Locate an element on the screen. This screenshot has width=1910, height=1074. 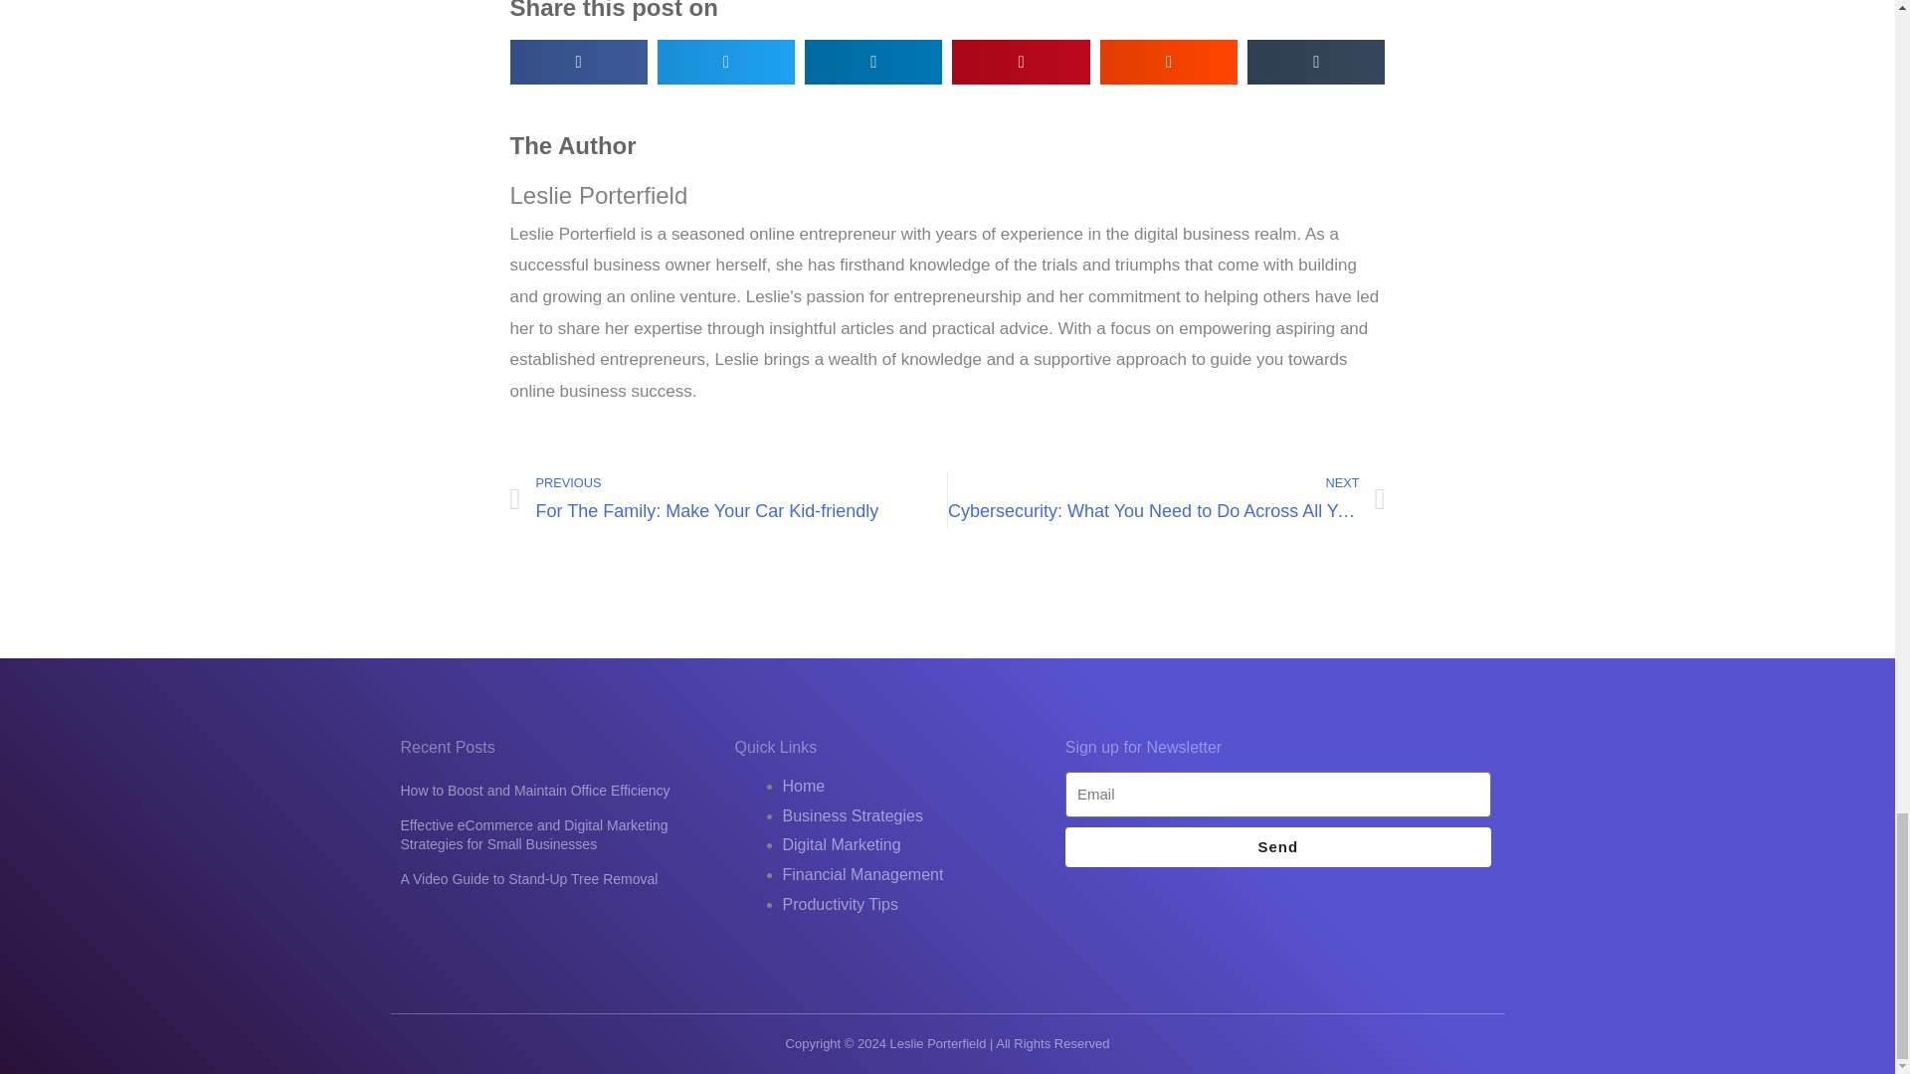
Business Strategies is located at coordinates (852, 815).